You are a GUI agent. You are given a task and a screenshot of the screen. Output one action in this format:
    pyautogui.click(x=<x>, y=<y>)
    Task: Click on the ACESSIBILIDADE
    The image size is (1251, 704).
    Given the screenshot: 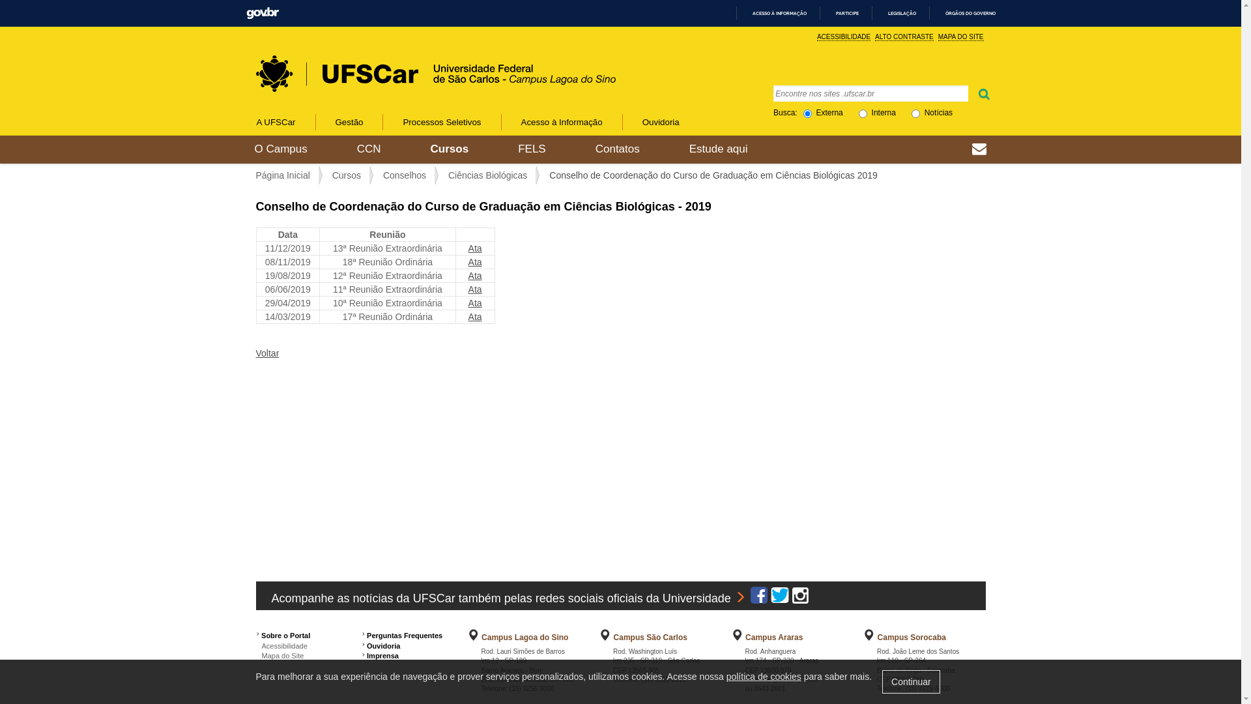 What is the action you would take?
    pyautogui.click(x=844, y=37)
    